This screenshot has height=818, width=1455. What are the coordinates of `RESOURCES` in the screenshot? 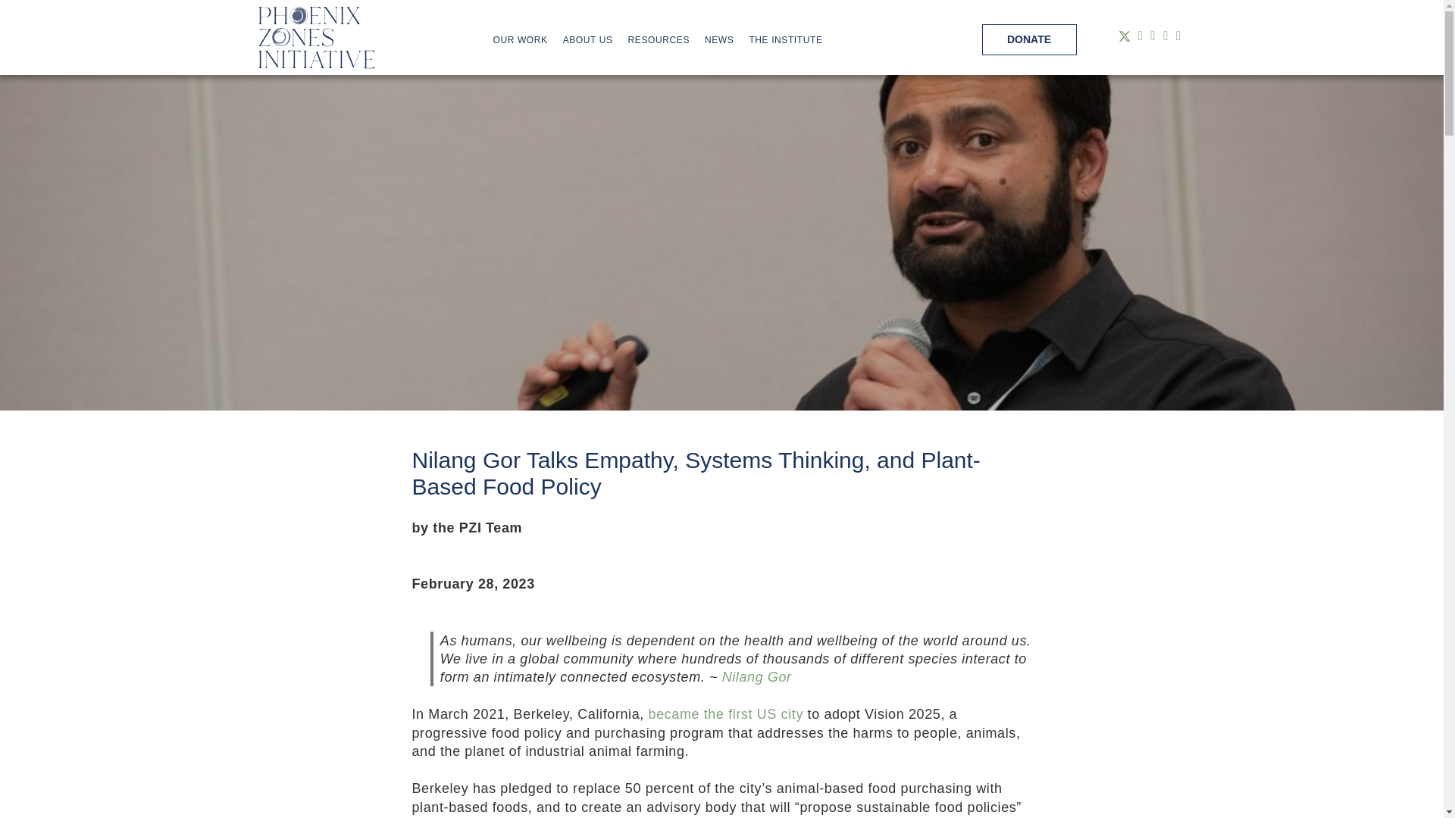 It's located at (659, 40).